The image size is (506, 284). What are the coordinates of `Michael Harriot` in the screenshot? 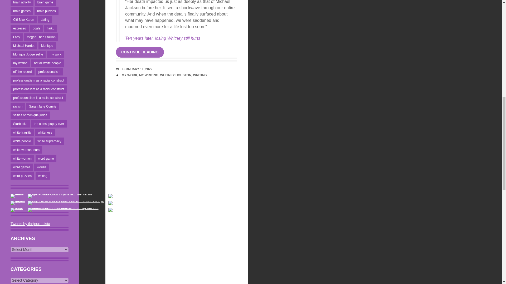 It's located at (24, 45).